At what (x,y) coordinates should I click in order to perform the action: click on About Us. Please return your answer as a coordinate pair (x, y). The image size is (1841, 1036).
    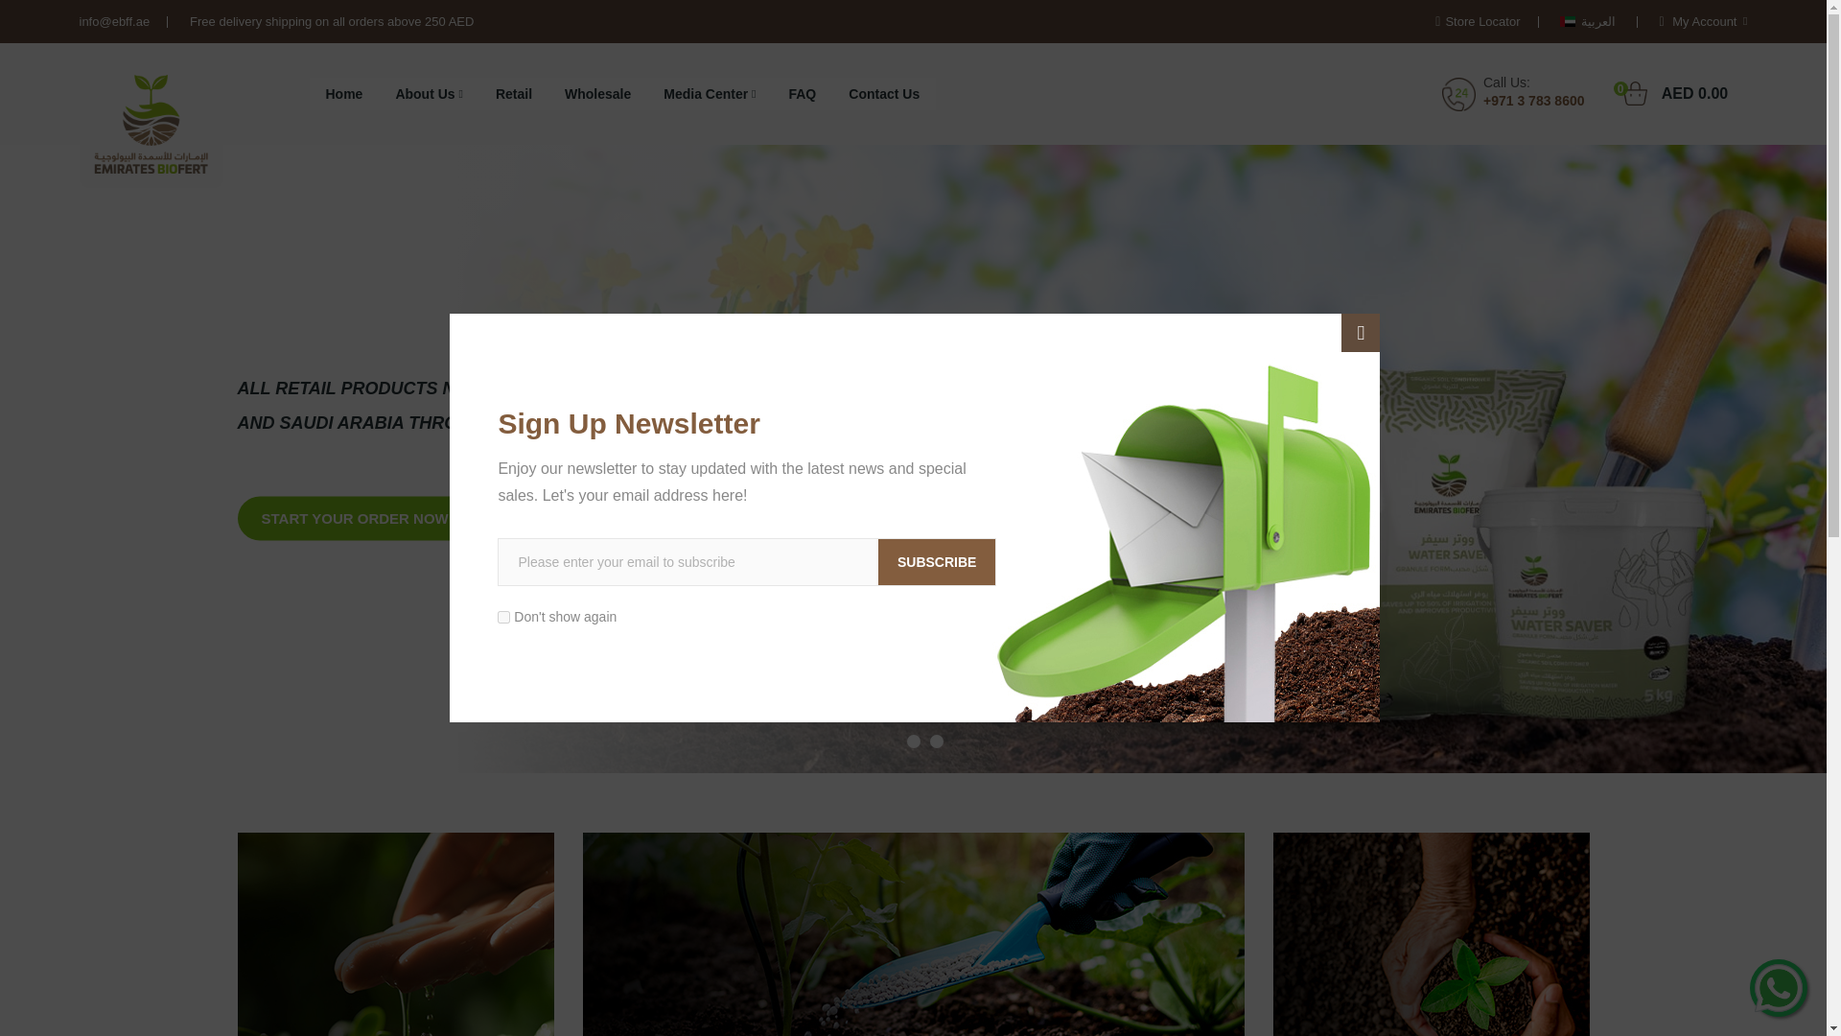
    Looking at the image, I should click on (343, 94).